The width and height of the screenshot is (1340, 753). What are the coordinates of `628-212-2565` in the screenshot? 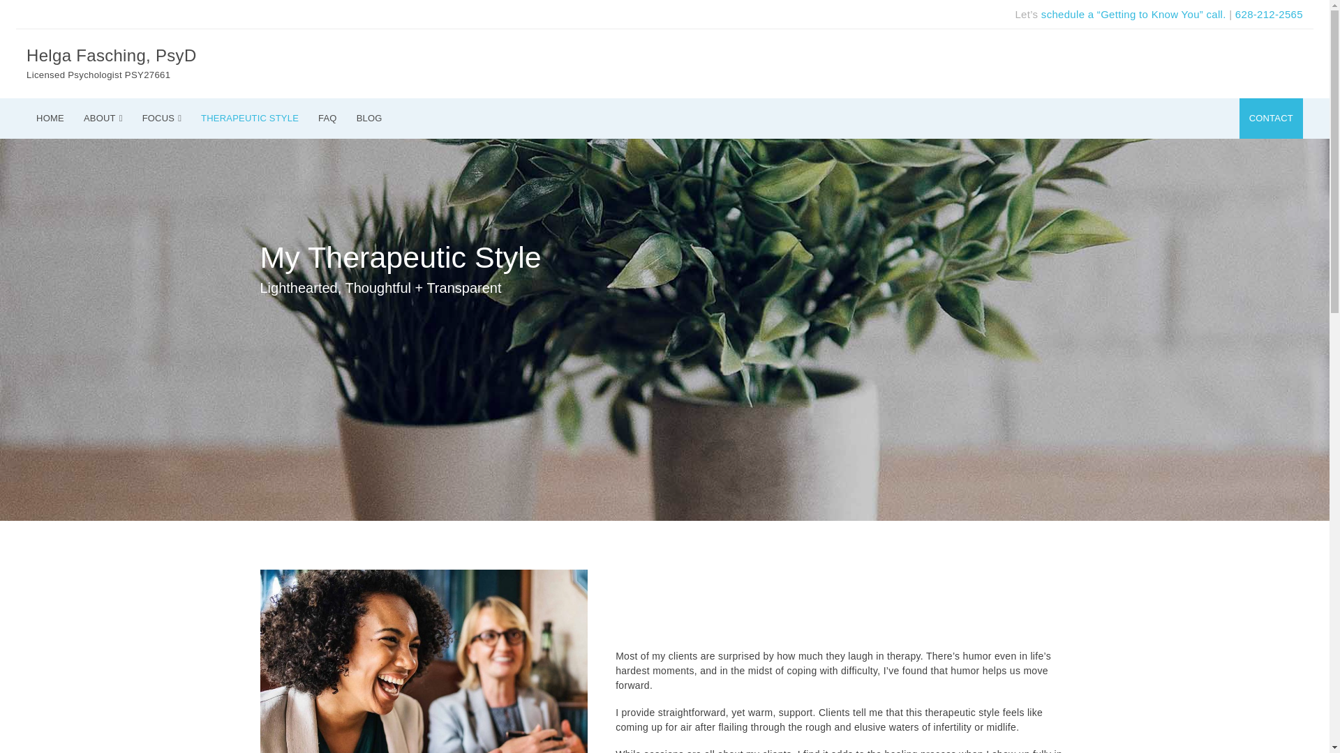 It's located at (327, 117).